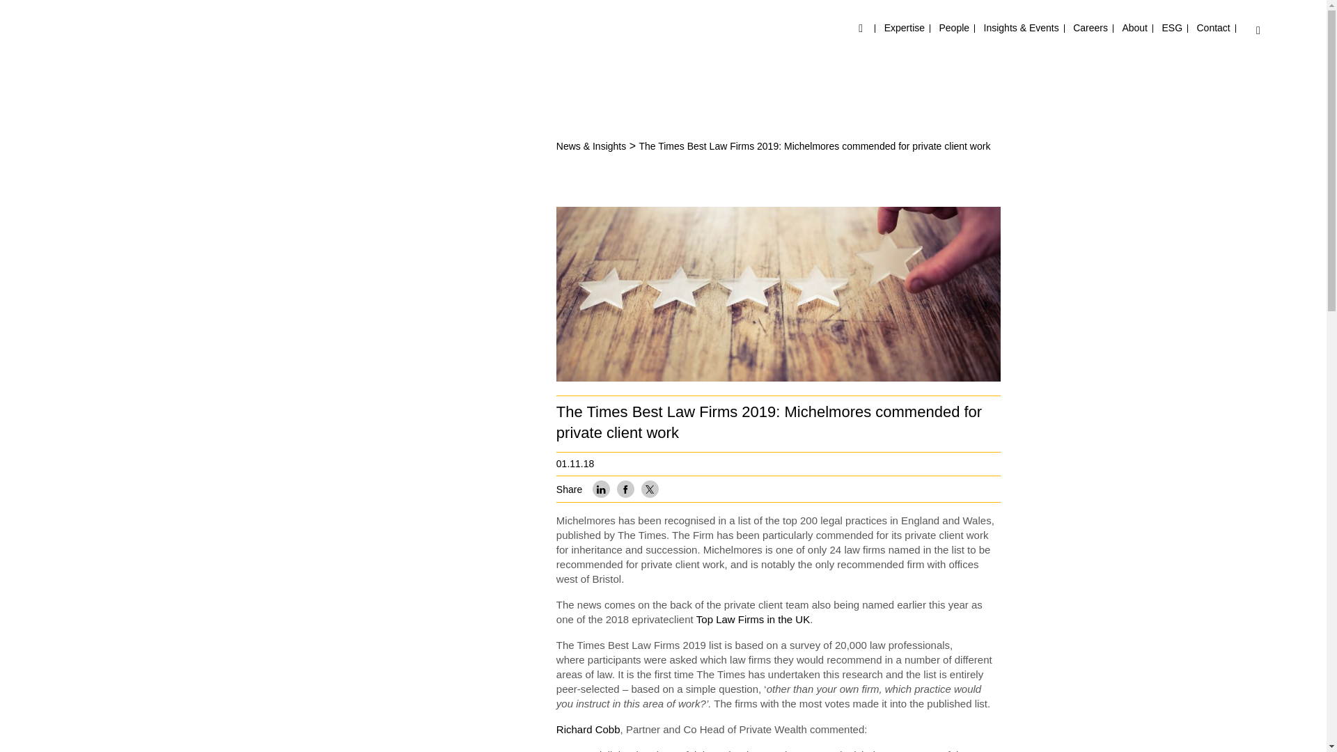 This screenshot has height=752, width=1337. What do you see at coordinates (954, 28) in the screenshot?
I see `People` at bounding box center [954, 28].